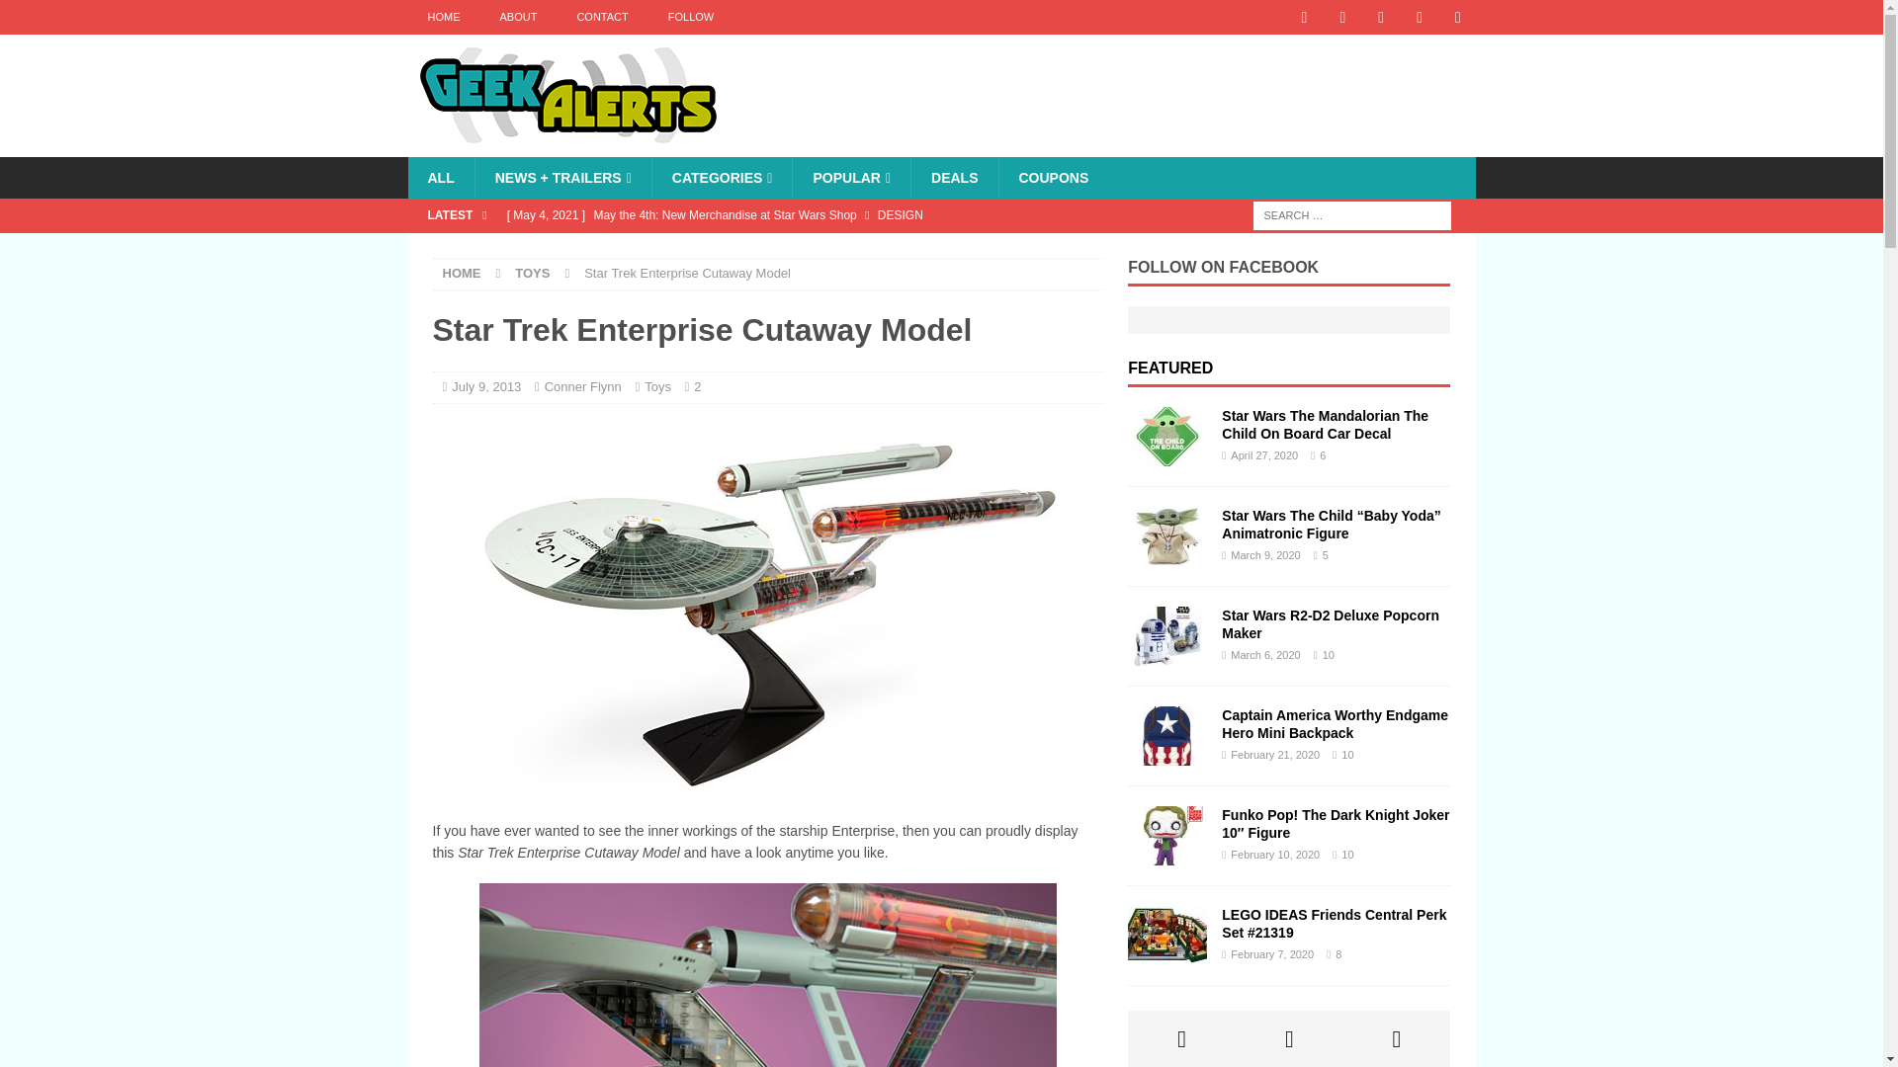 The height and width of the screenshot is (1067, 1898). I want to click on DEALS, so click(954, 177).